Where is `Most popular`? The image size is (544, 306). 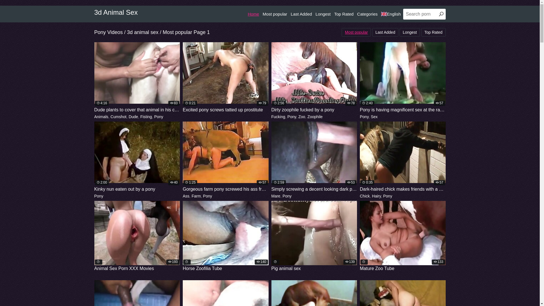
Most popular is located at coordinates (356, 32).